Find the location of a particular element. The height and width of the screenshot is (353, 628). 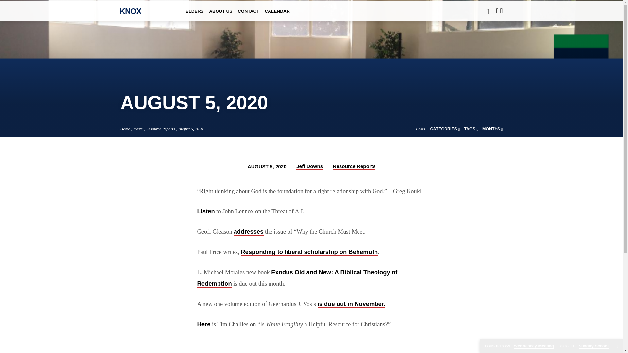

Listen is located at coordinates (206, 211).